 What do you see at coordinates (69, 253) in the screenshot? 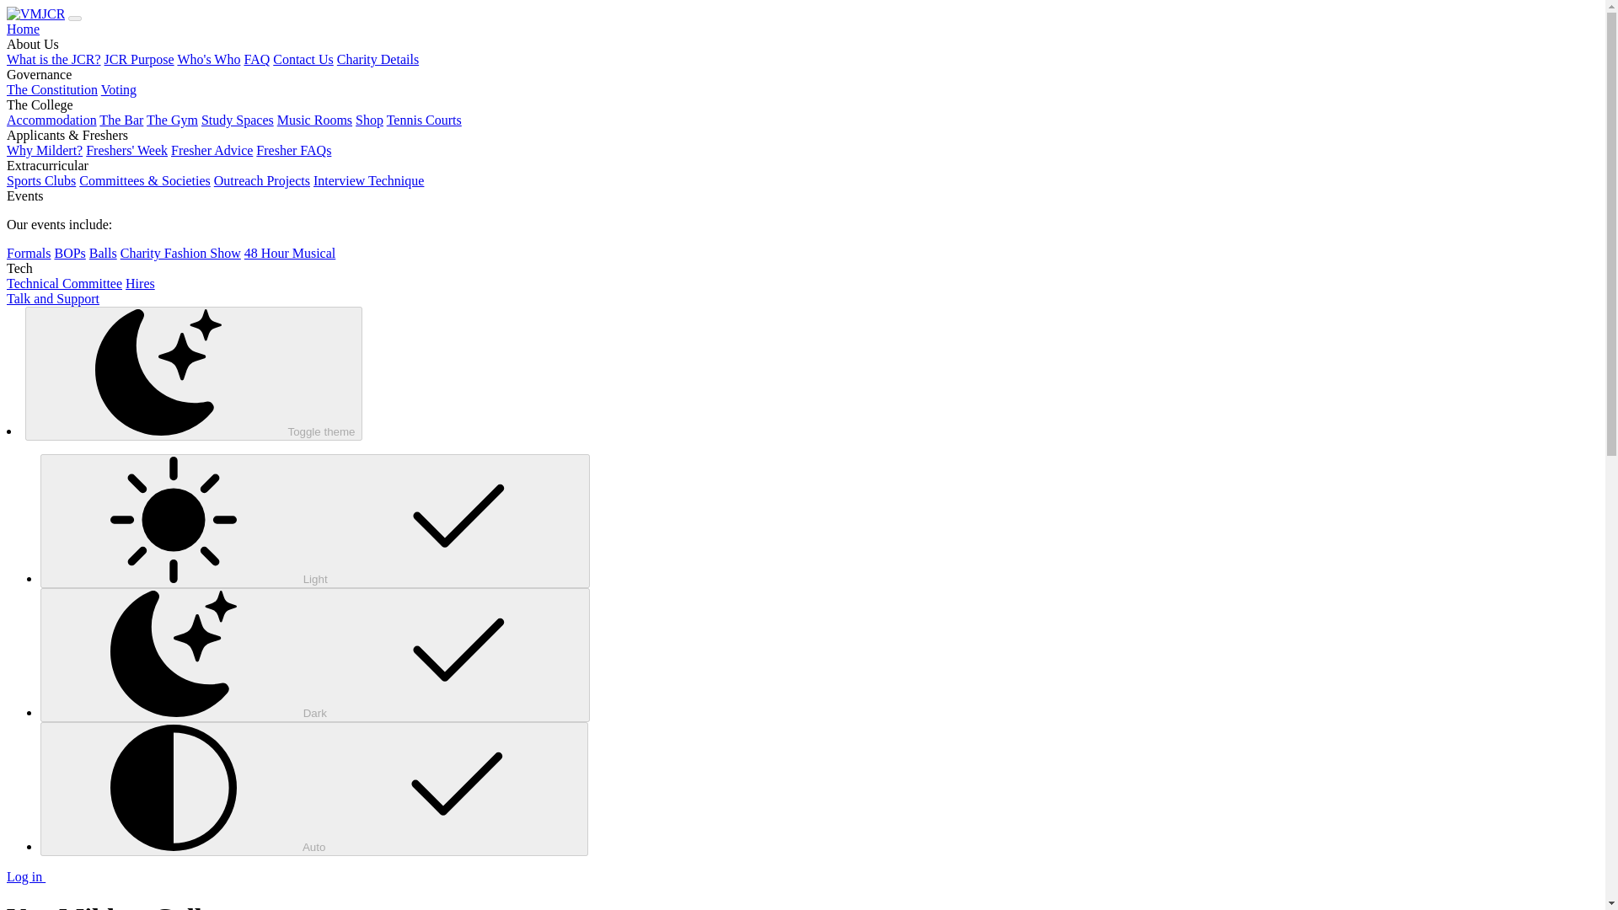
I see `BOPs` at bounding box center [69, 253].